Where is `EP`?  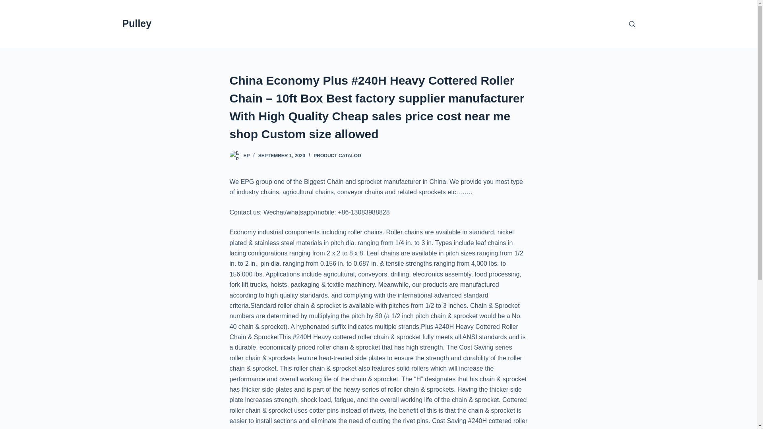 EP is located at coordinates (246, 155).